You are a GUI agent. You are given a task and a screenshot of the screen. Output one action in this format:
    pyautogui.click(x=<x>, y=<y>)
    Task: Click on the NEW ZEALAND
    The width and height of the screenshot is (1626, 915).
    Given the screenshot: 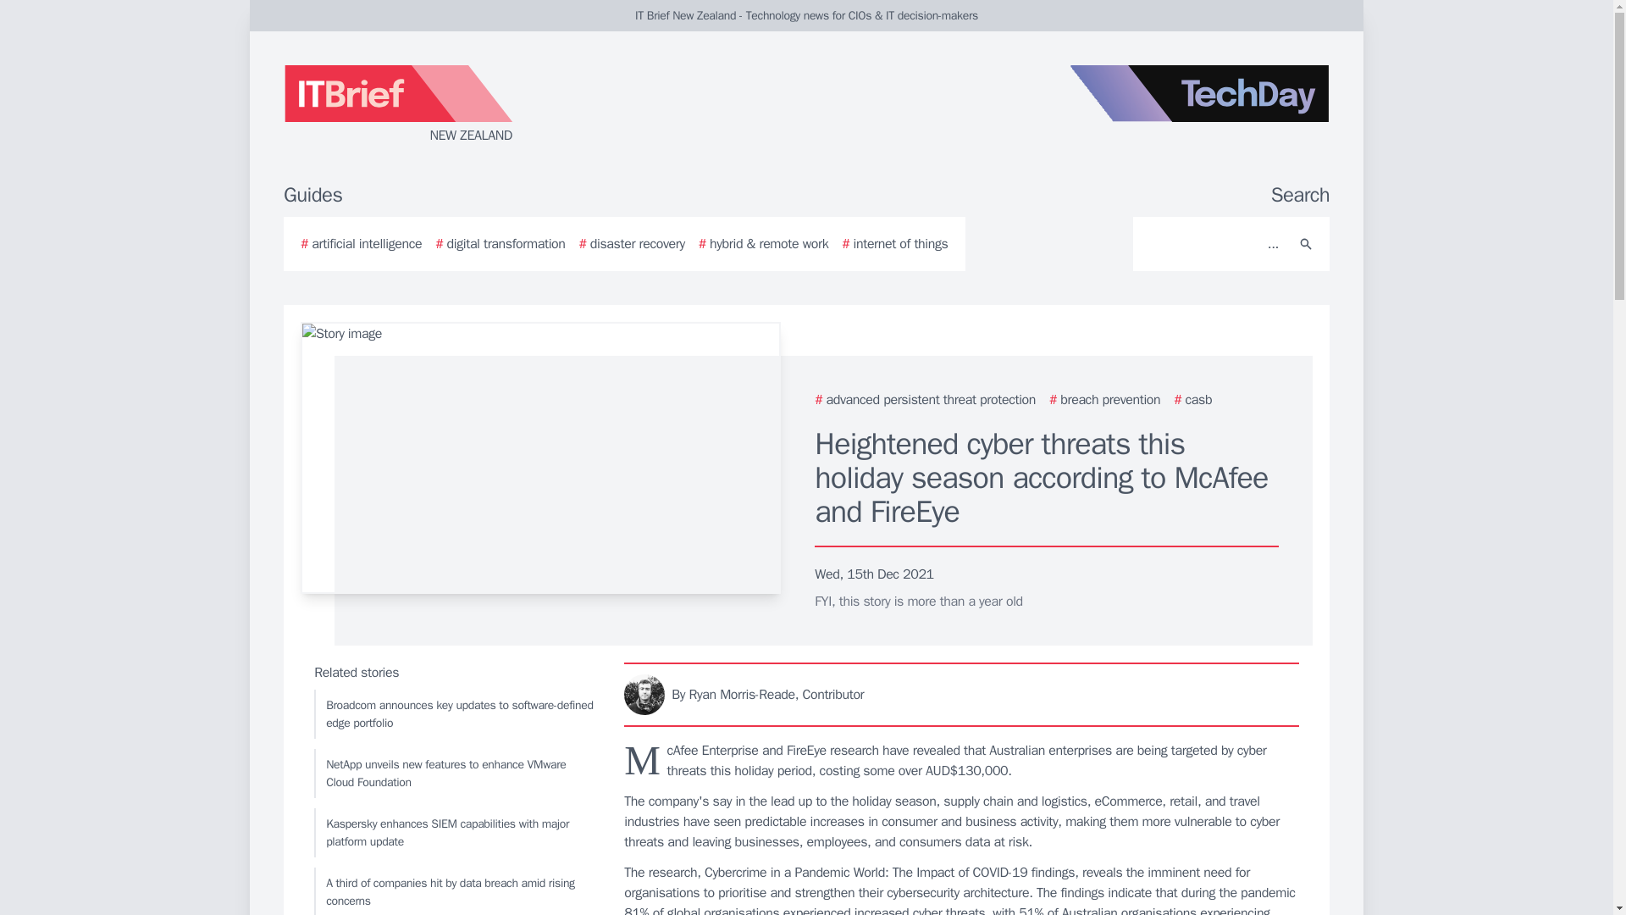 What is the action you would take?
    pyautogui.click(x=486, y=105)
    